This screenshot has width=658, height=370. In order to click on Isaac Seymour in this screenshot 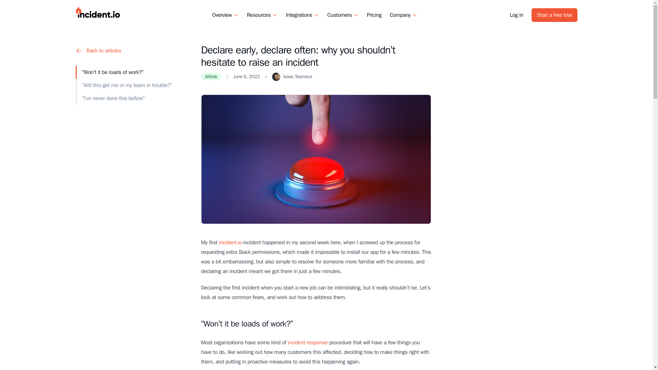, I will do `click(297, 77)`.